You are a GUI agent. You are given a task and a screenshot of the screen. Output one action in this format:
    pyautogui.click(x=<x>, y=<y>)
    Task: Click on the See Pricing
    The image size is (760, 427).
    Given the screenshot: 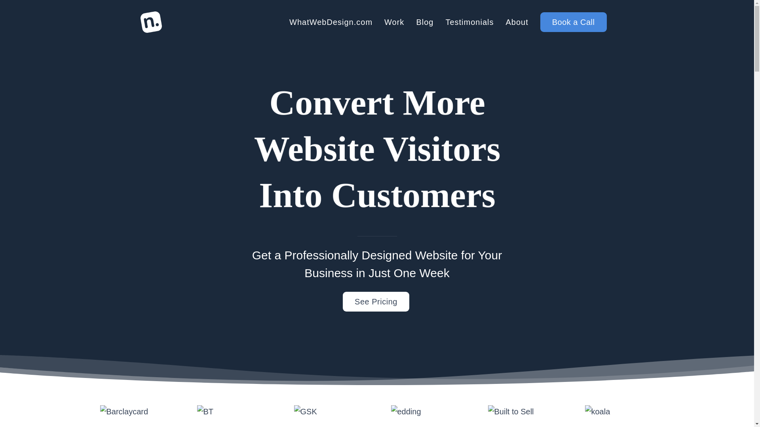 What is the action you would take?
    pyautogui.click(x=376, y=302)
    